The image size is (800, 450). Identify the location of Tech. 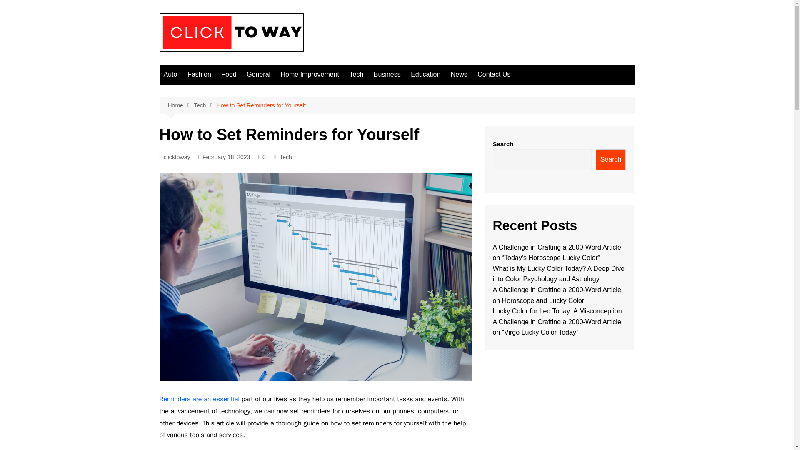
(285, 157).